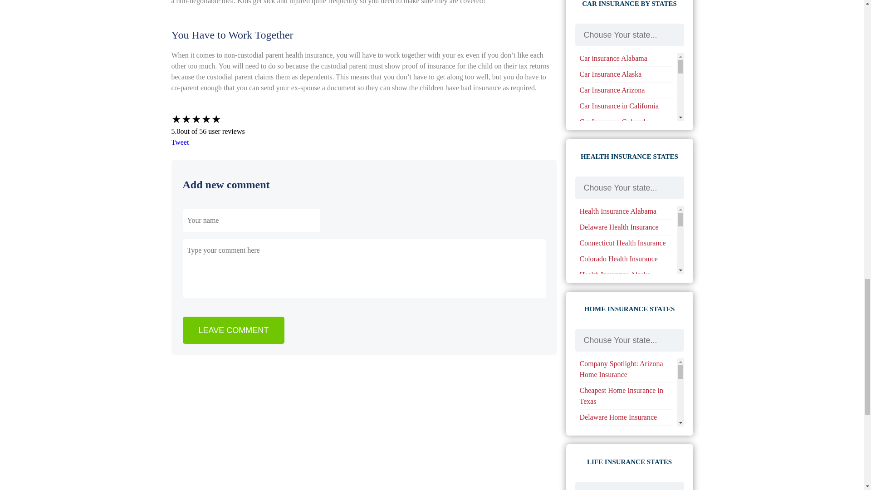  What do you see at coordinates (613, 58) in the screenshot?
I see `Car insurance Alabama` at bounding box center [613, 58].